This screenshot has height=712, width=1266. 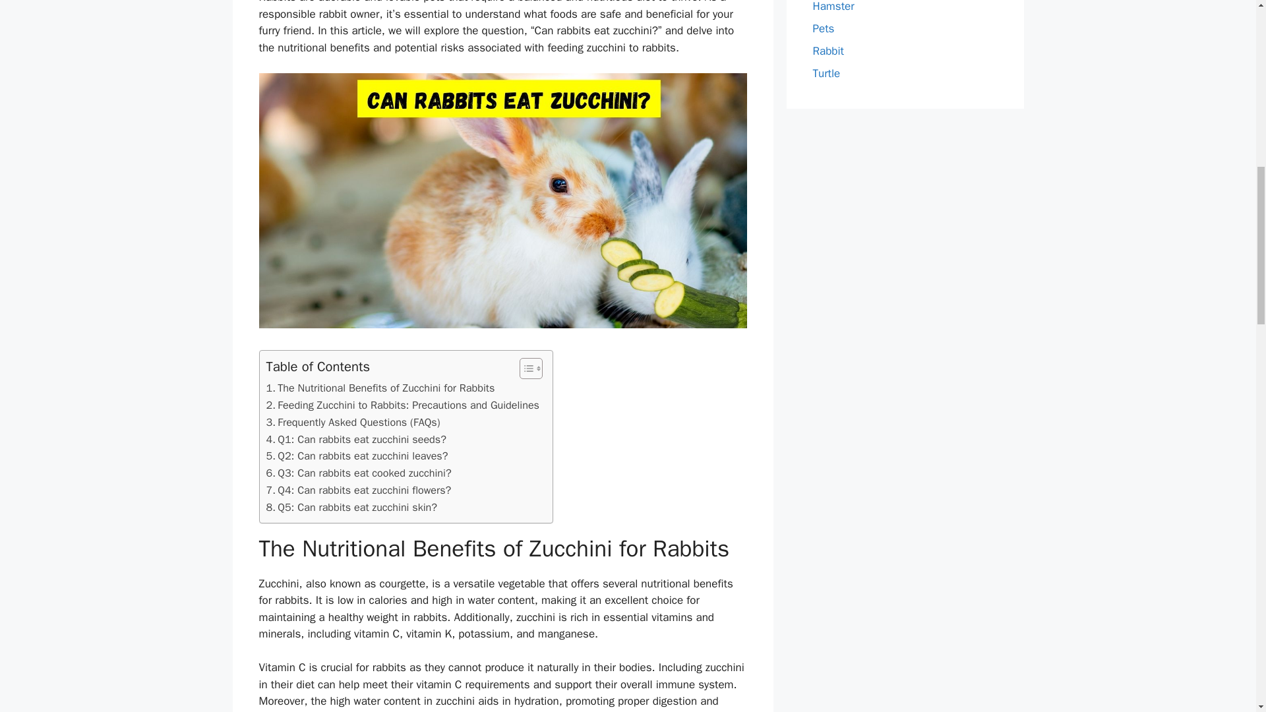 What do you see at coordinates (352, 508) in the screenshot?
I see `Q5: Can rabbits eat zucchini skin?` at bounding box center [352, 508].